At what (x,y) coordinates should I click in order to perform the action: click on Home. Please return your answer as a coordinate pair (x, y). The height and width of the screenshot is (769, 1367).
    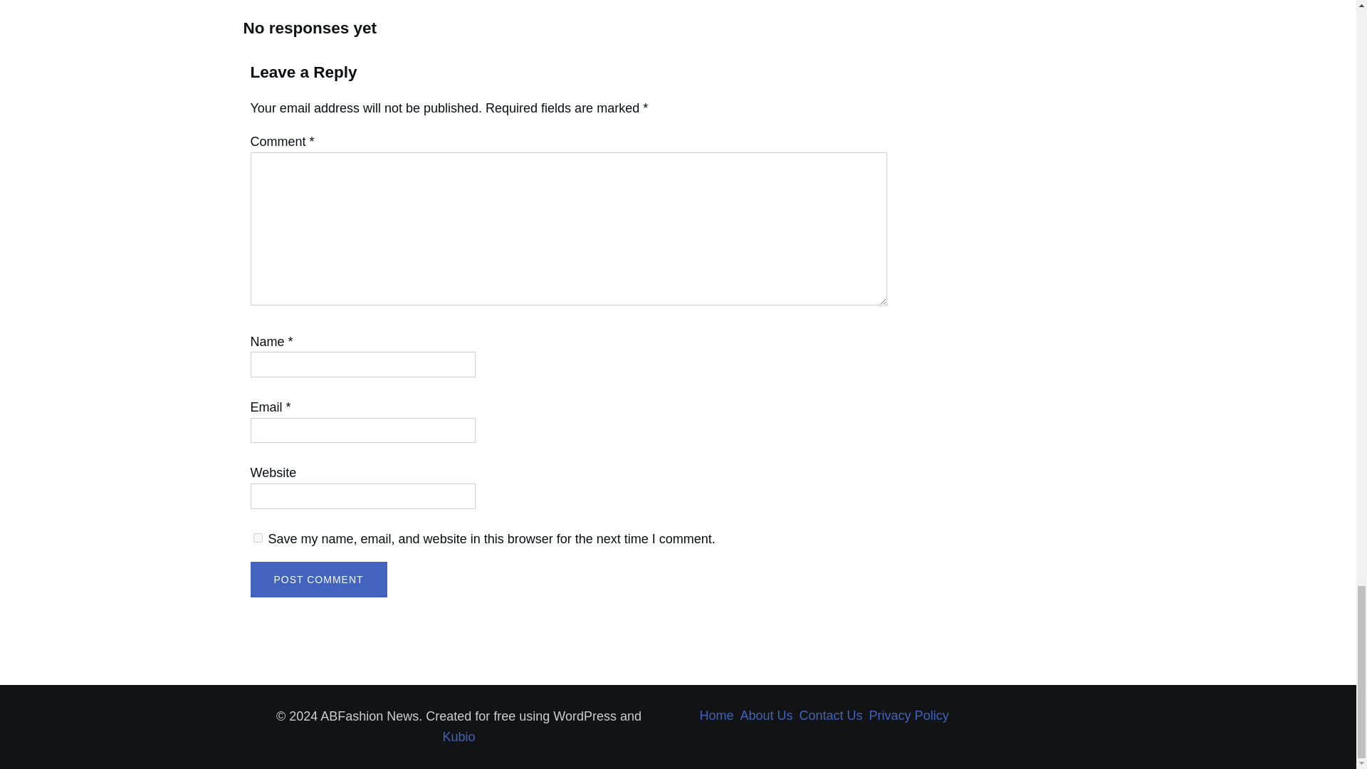
    Looking at the image, I should click on (716, 716).